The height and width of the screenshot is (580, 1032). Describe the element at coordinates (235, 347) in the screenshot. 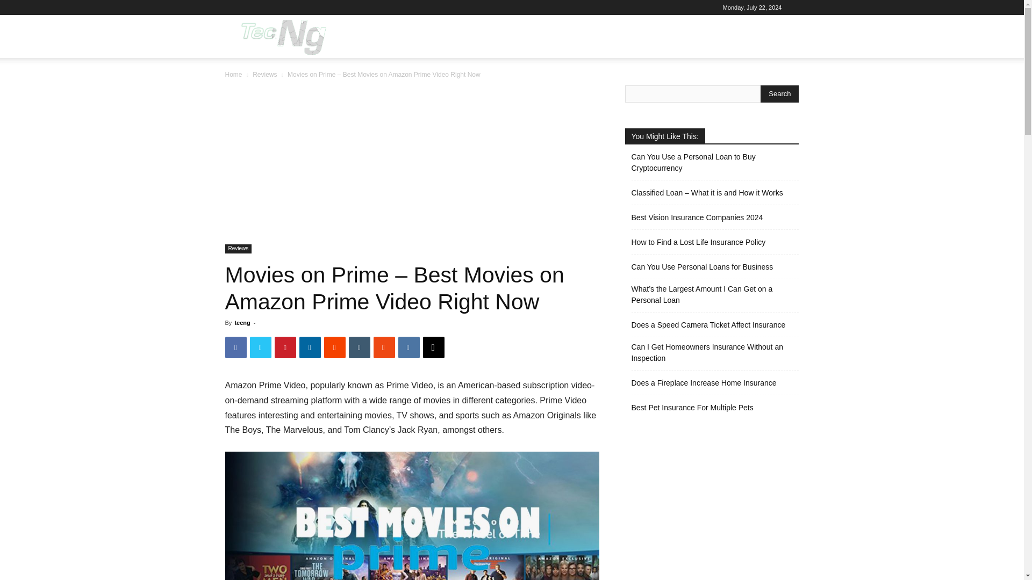

I see `Facebook` at that location.